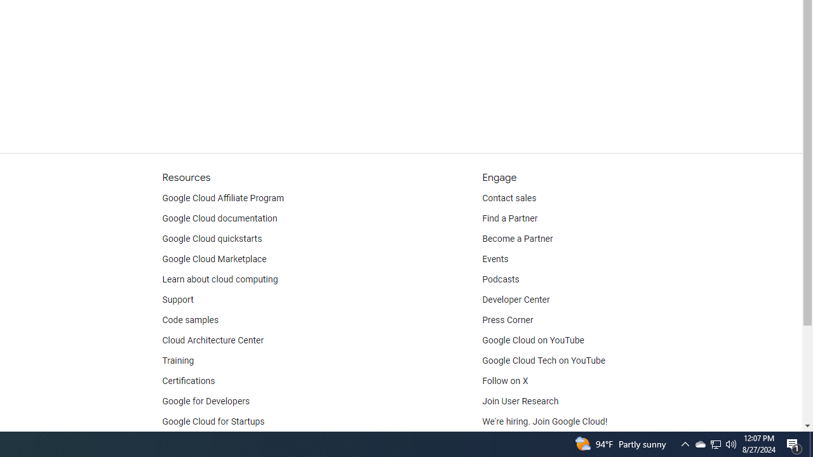  Describe the element at coordinates (517, 239) in the screenshot. I see `Become a Partner` at that location.